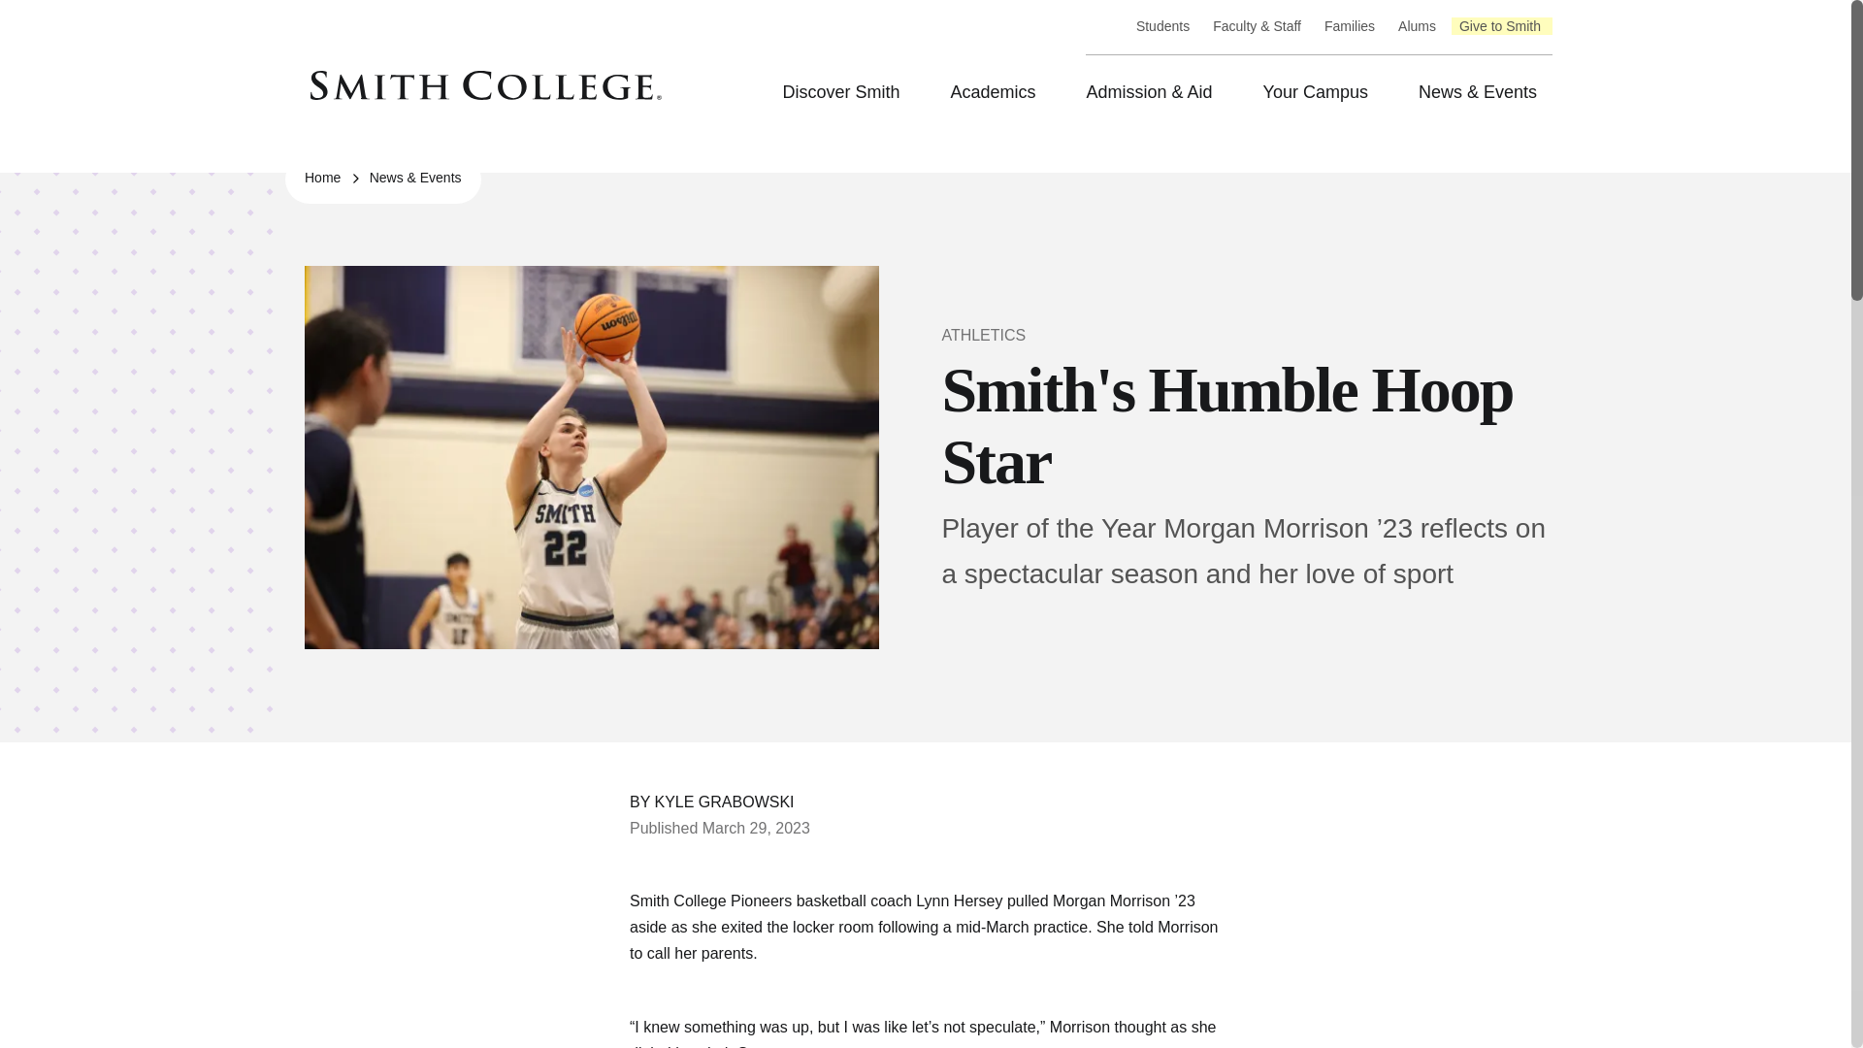 This screenshot has width=1863, height=1048. Describe the element at coordinates (997, 93) in the screenshot. I see `Academics` at that location.